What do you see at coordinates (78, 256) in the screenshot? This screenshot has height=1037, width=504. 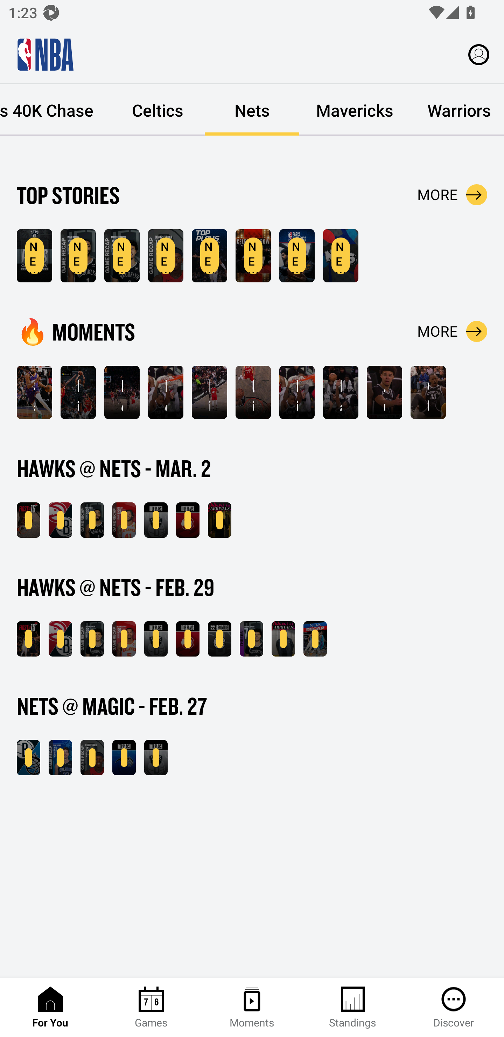 I see `NEW Highlights From Mikal Bridges' 38-Point Game` at bounding box center [78, 256].